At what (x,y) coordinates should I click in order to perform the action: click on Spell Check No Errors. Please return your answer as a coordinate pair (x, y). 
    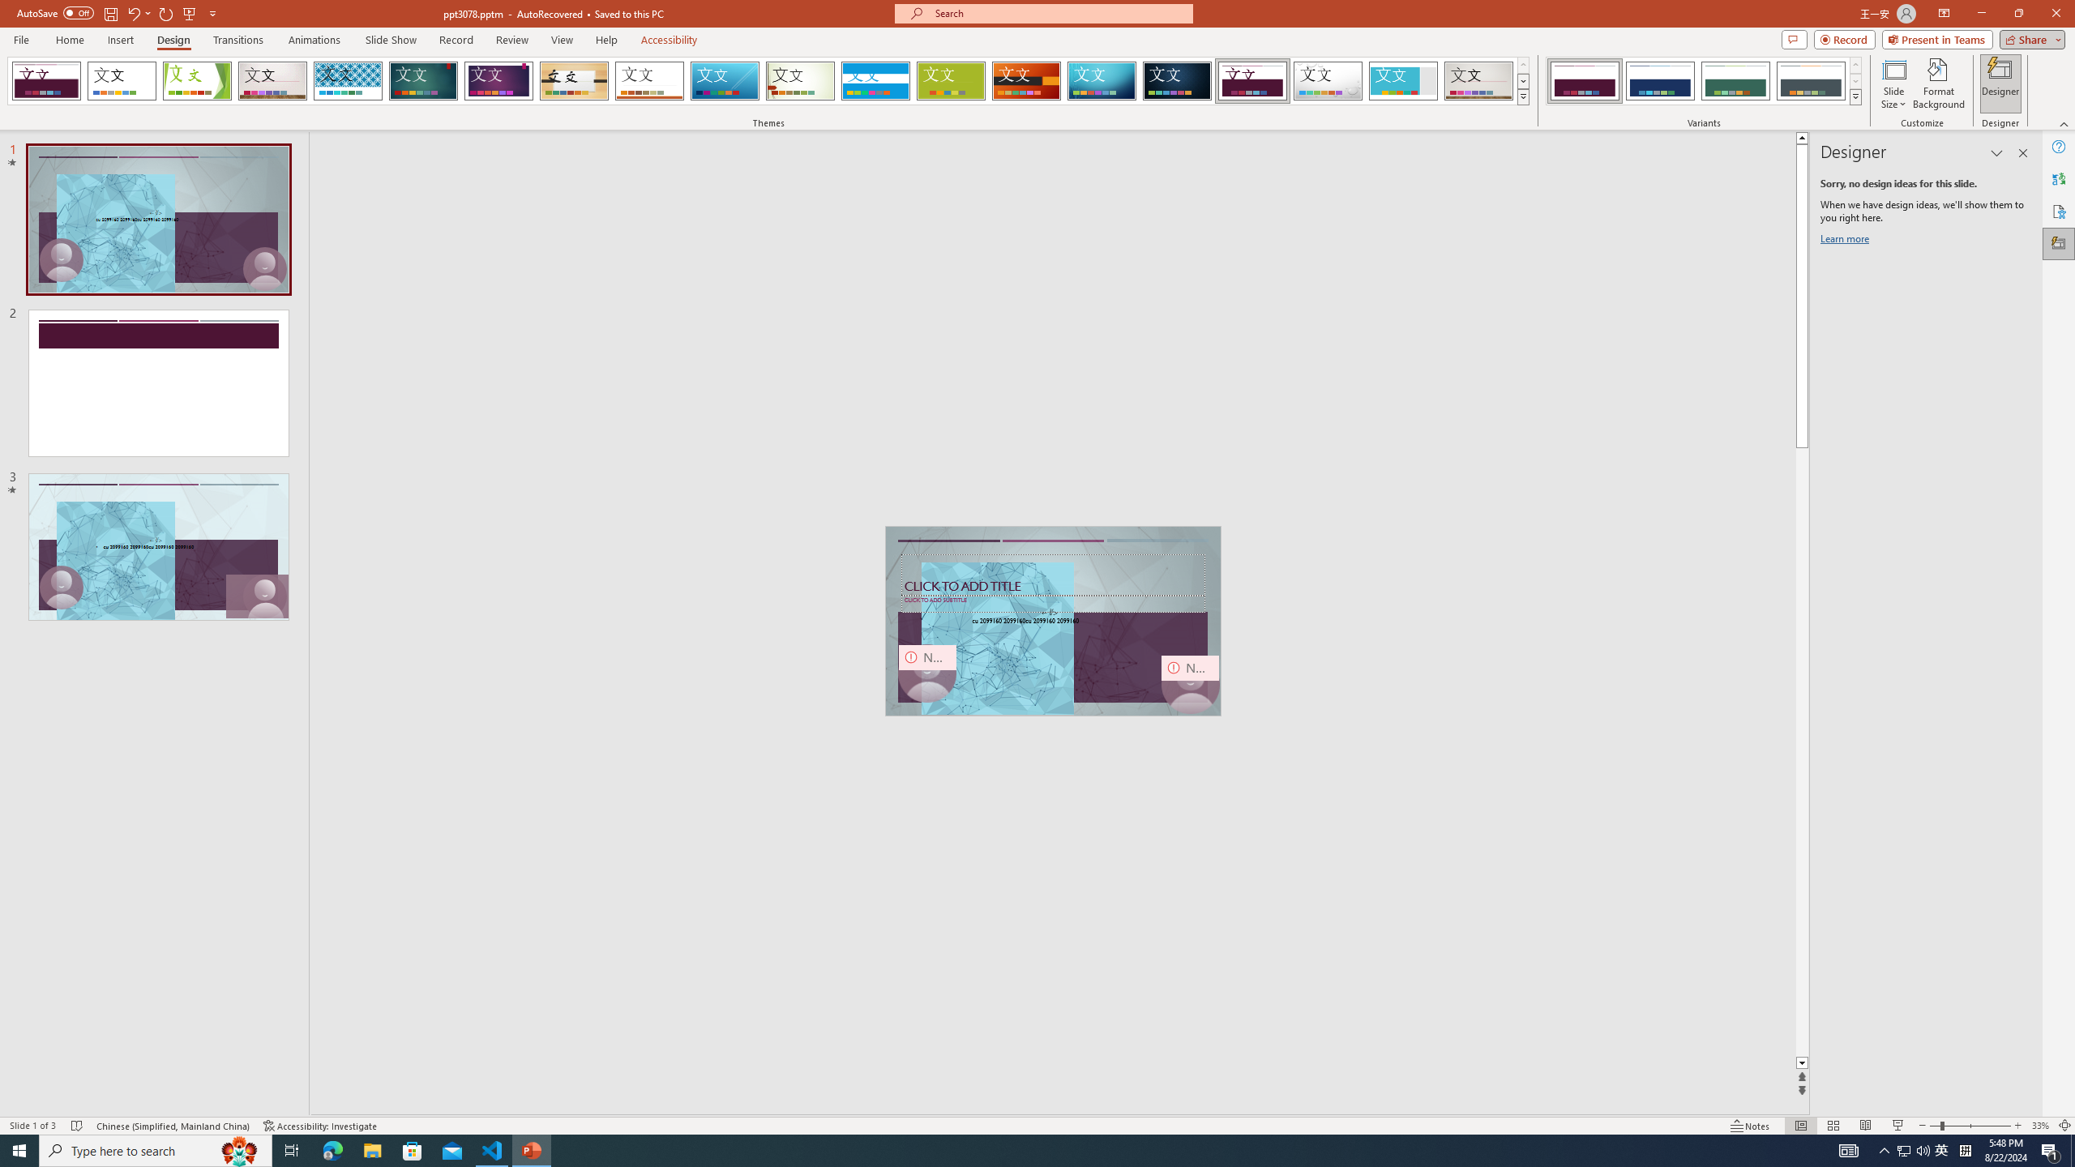
    Looking at the image, I should click on (78, 1126).